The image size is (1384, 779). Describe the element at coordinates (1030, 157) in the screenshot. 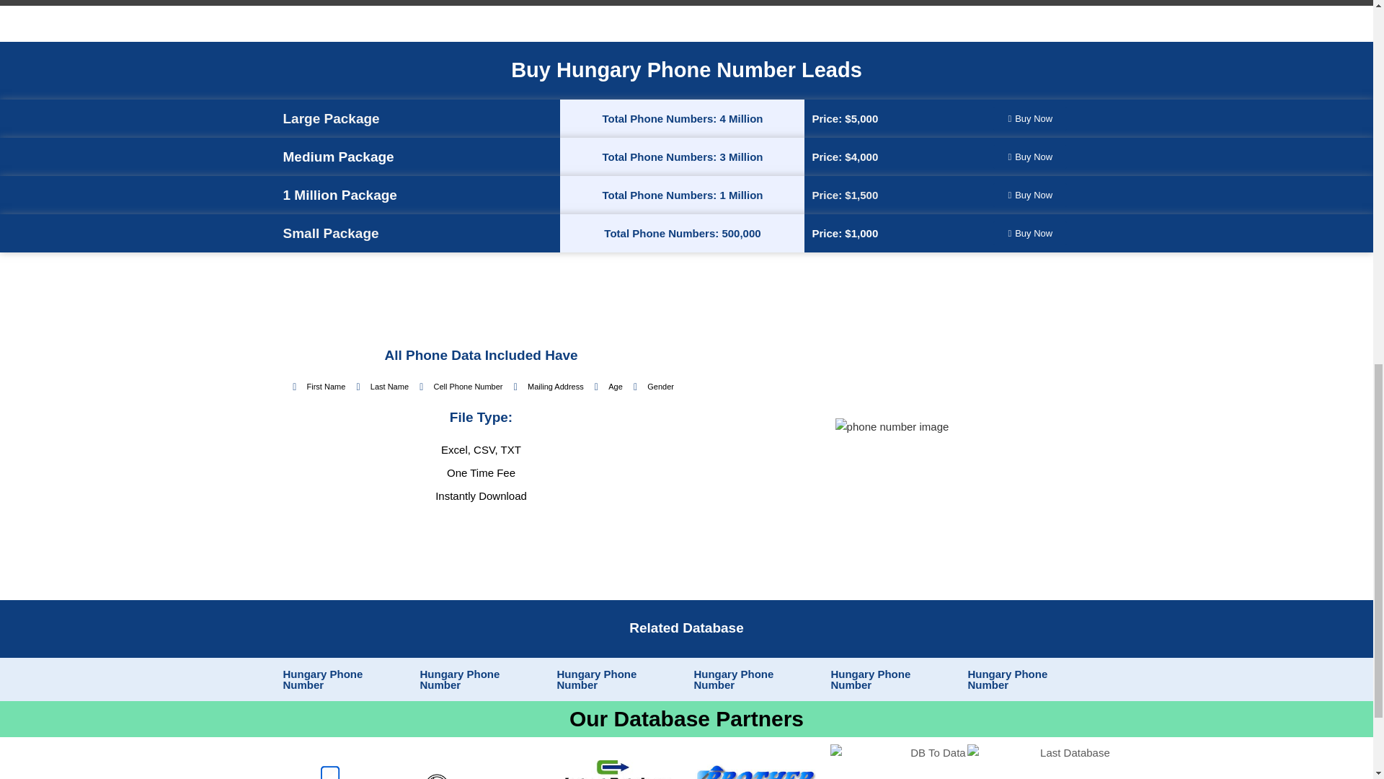

I see `Buy Now` at that location.